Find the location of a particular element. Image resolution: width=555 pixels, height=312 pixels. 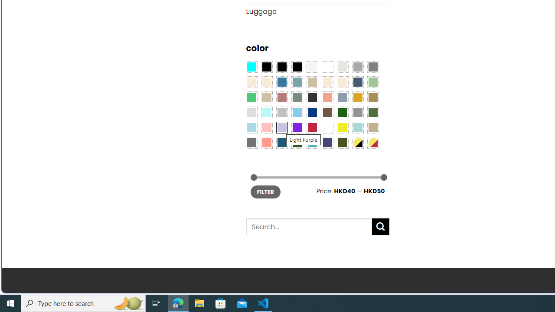

Rose is located at coordinates (282, 97).